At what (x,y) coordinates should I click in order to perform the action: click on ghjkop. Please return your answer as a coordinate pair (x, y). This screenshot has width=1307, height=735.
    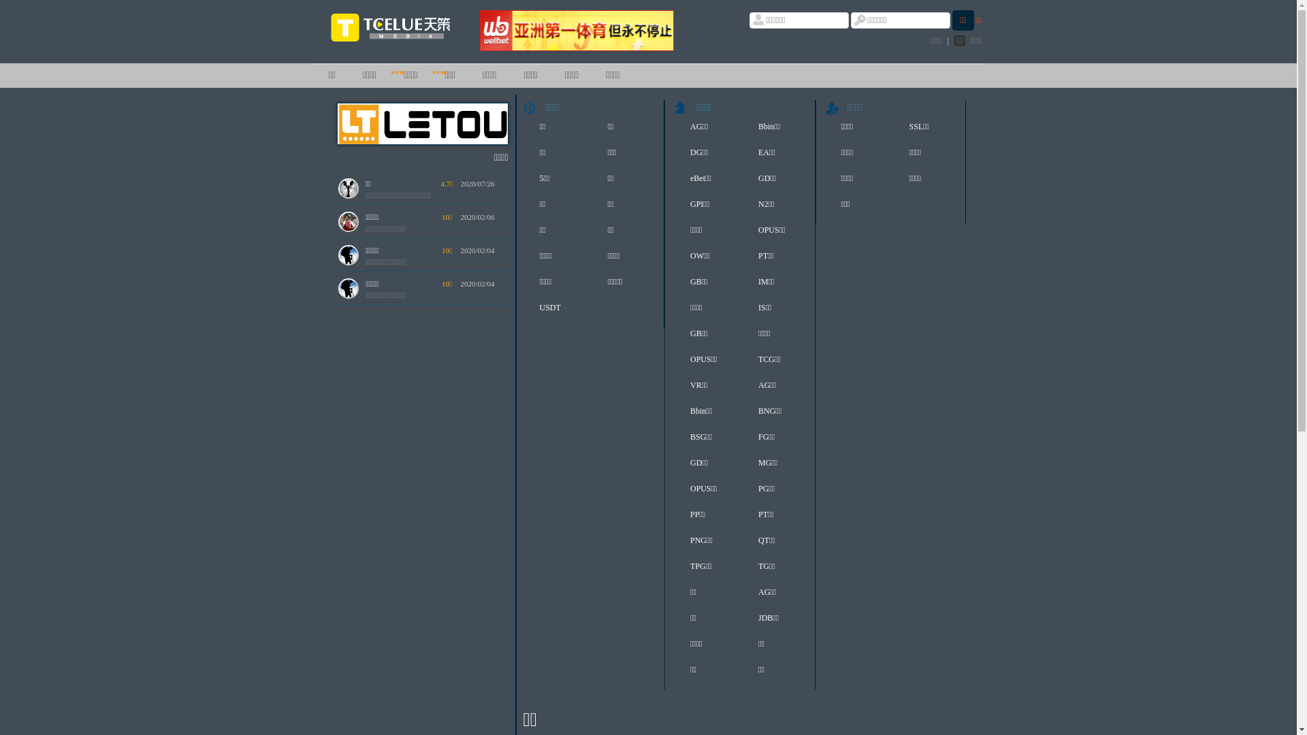
    Looking at the image, I should click on (376, 551).